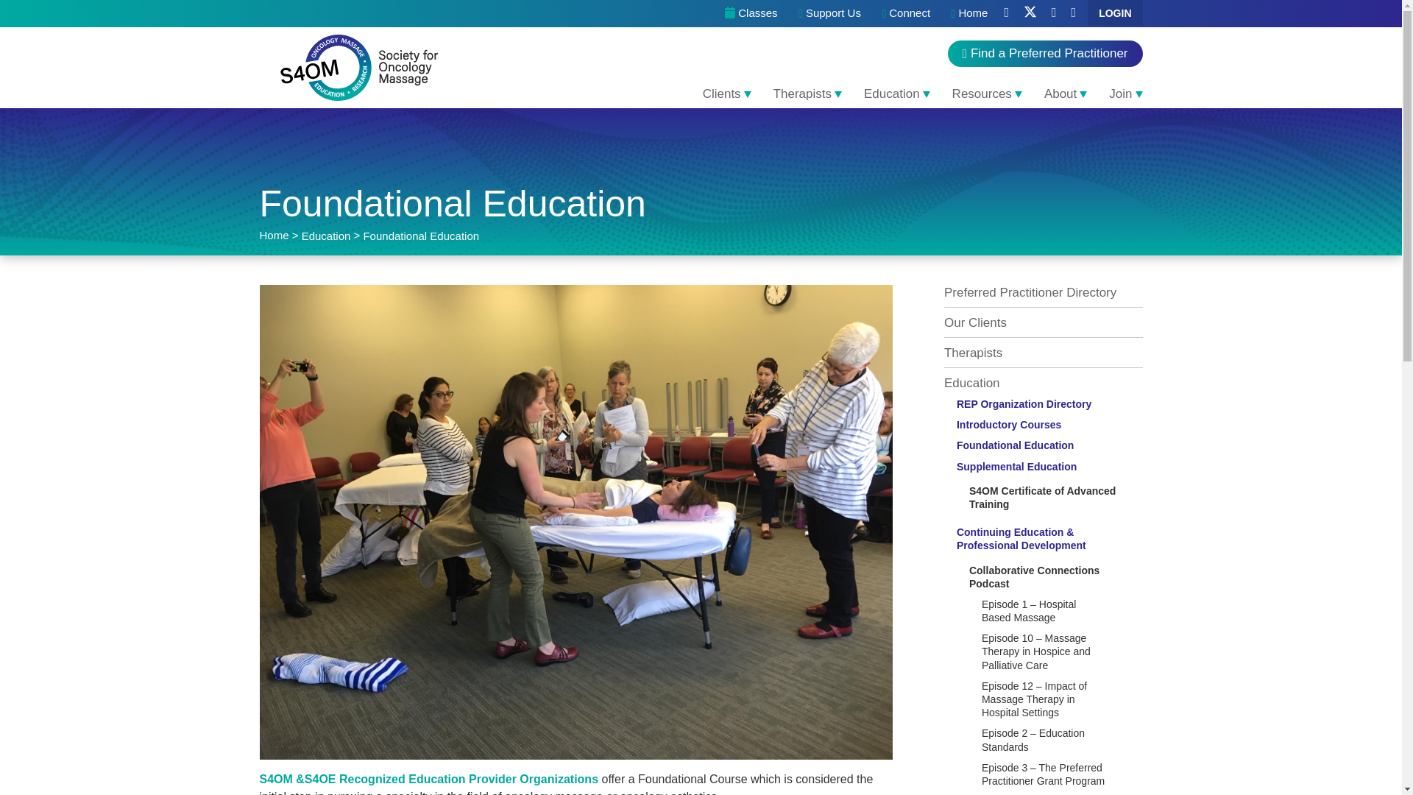 This screenshot has width=1413, height=795. I want to click on Therapists, so click(808, 93).